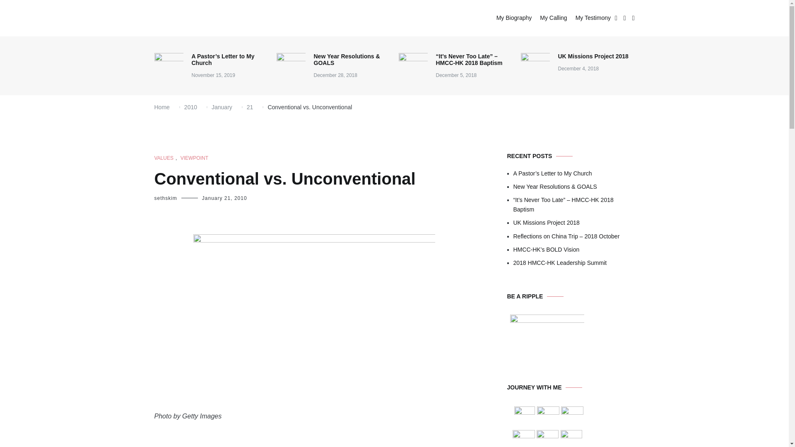 The height and width of the screenshot is (447, 795). What do you see at coordinates (593, 18) in the screenshot?
I see `My Testimony` at bounding box center [593, 18].